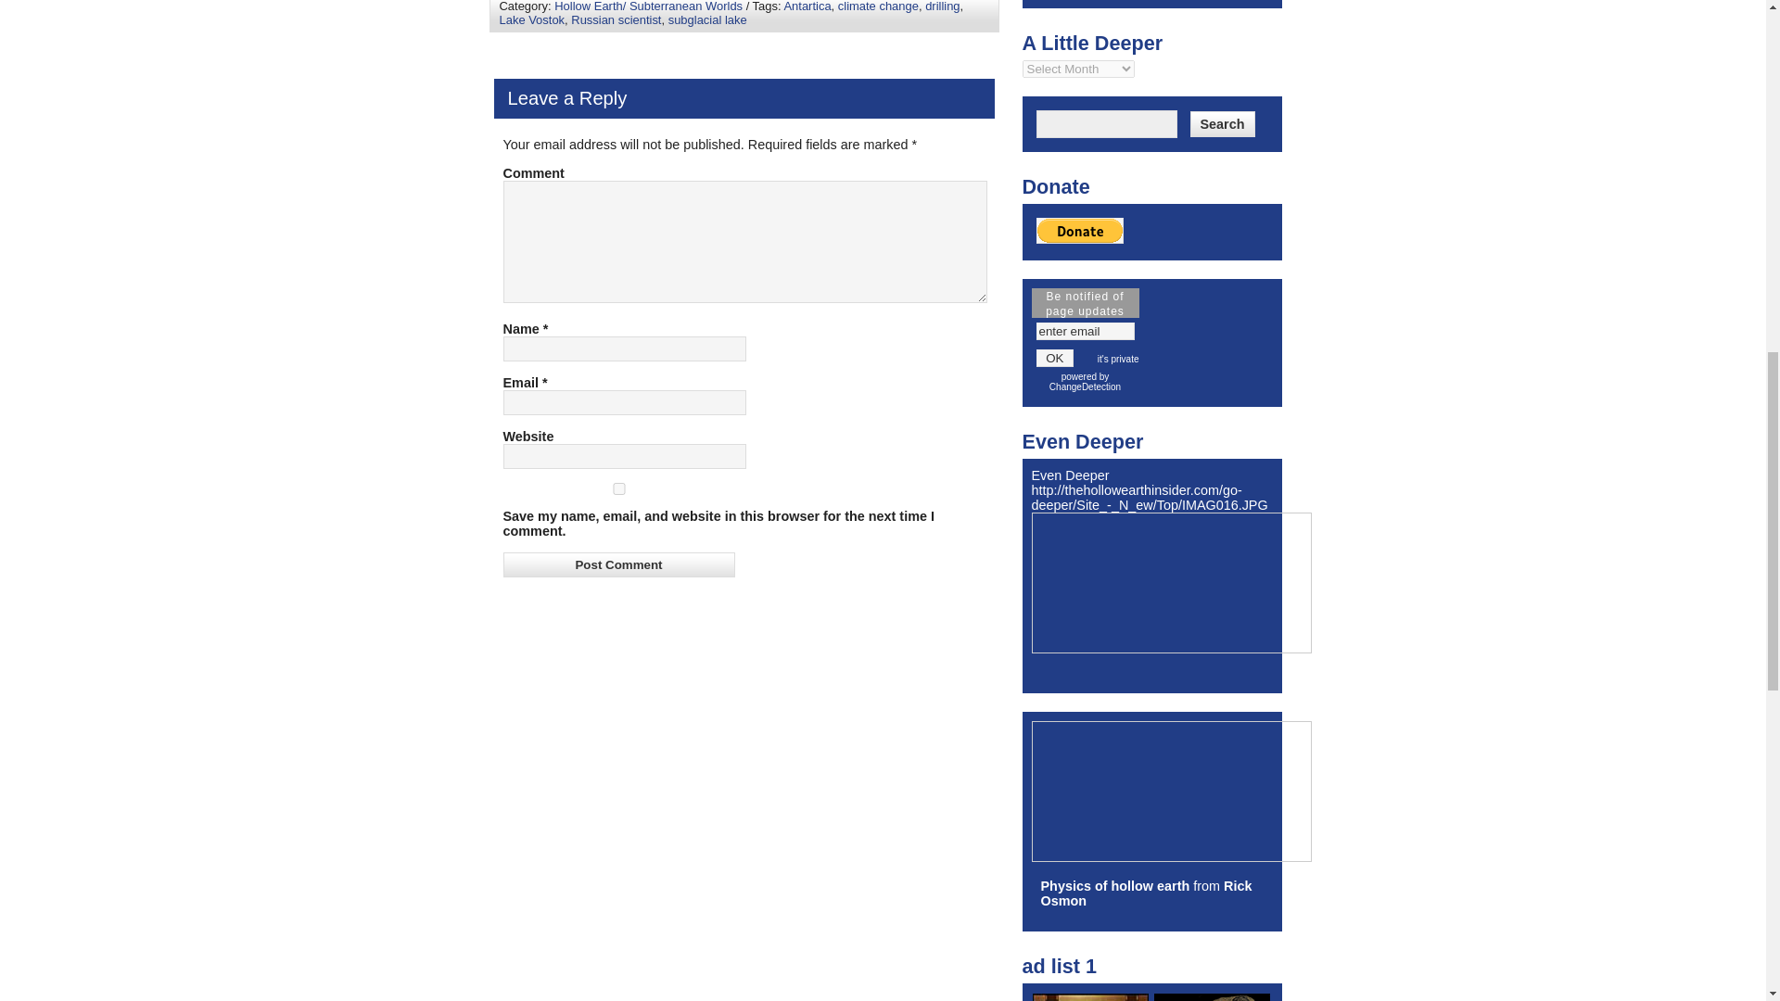 This screenshot has width=1780, height=1001. What do you see at coordinates (1055, 358) in the screenshot?
I see ` OK ` at bounding box center [1055, 358].